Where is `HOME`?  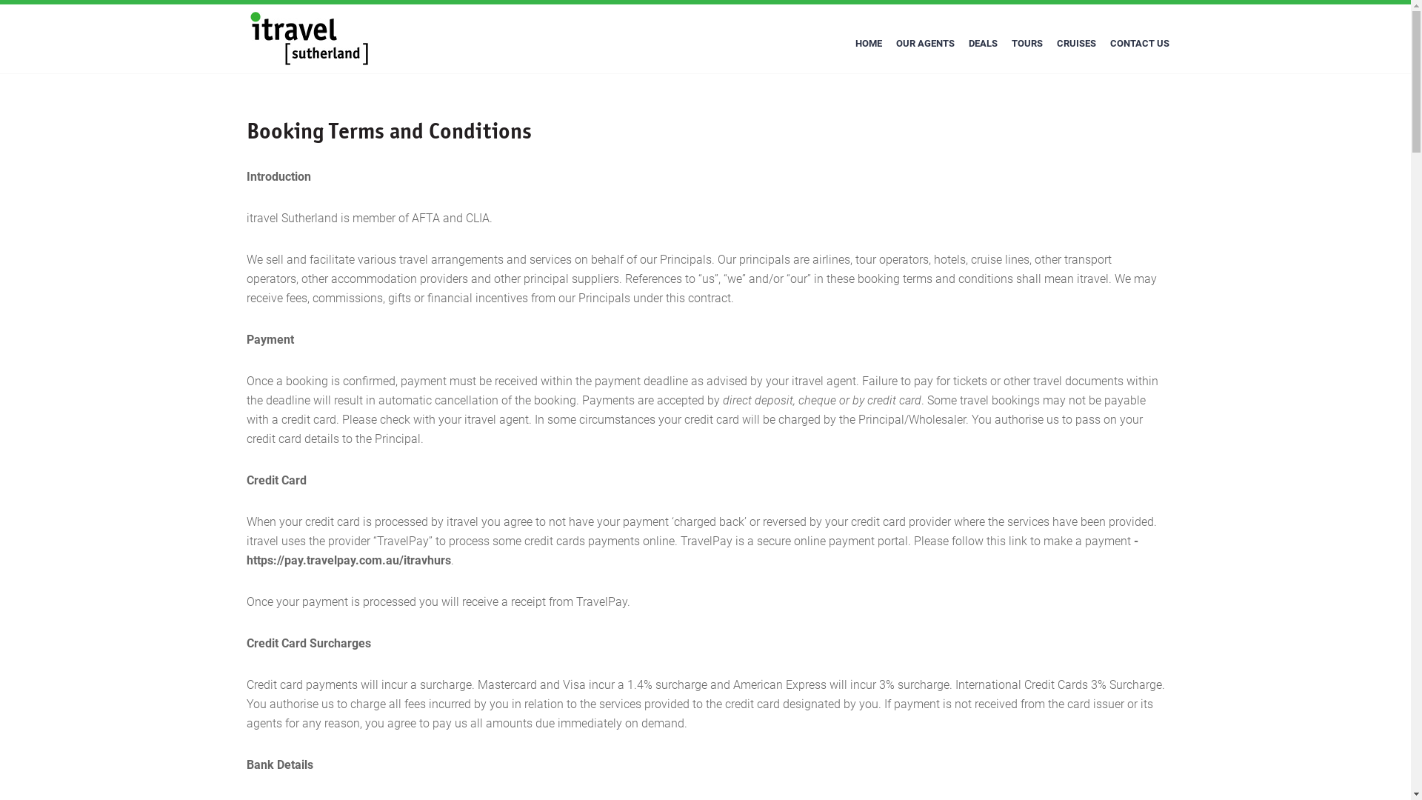
HOME is located at coordinates (869, 43).